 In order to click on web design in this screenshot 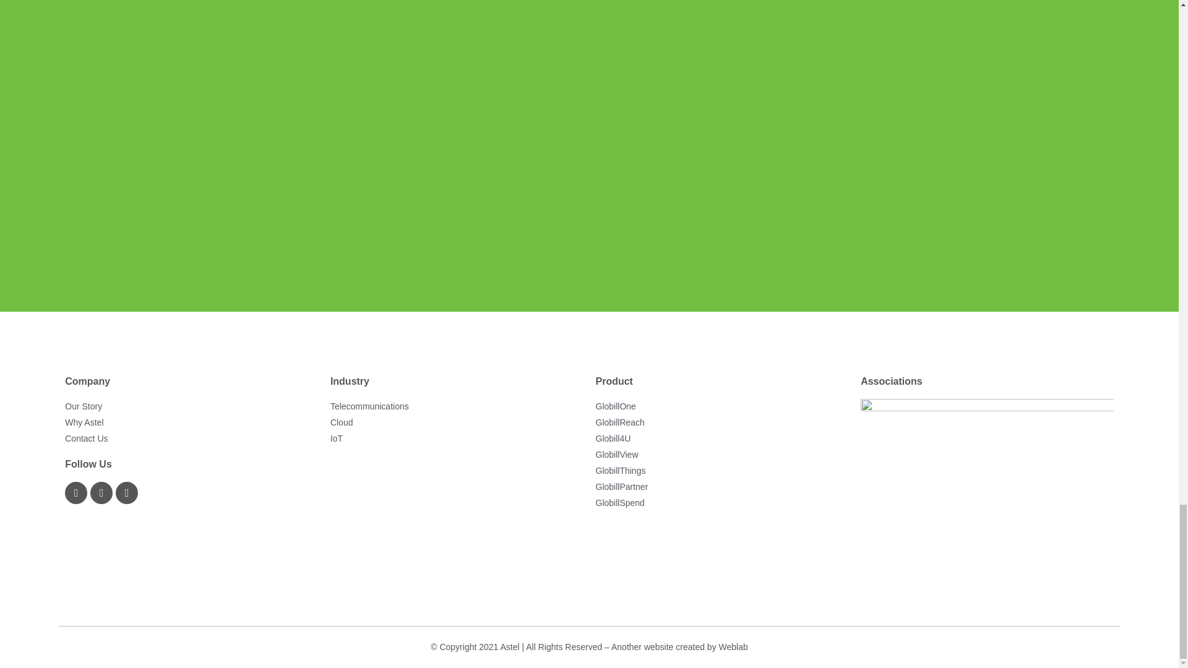, I will do `click(733, 647)`.